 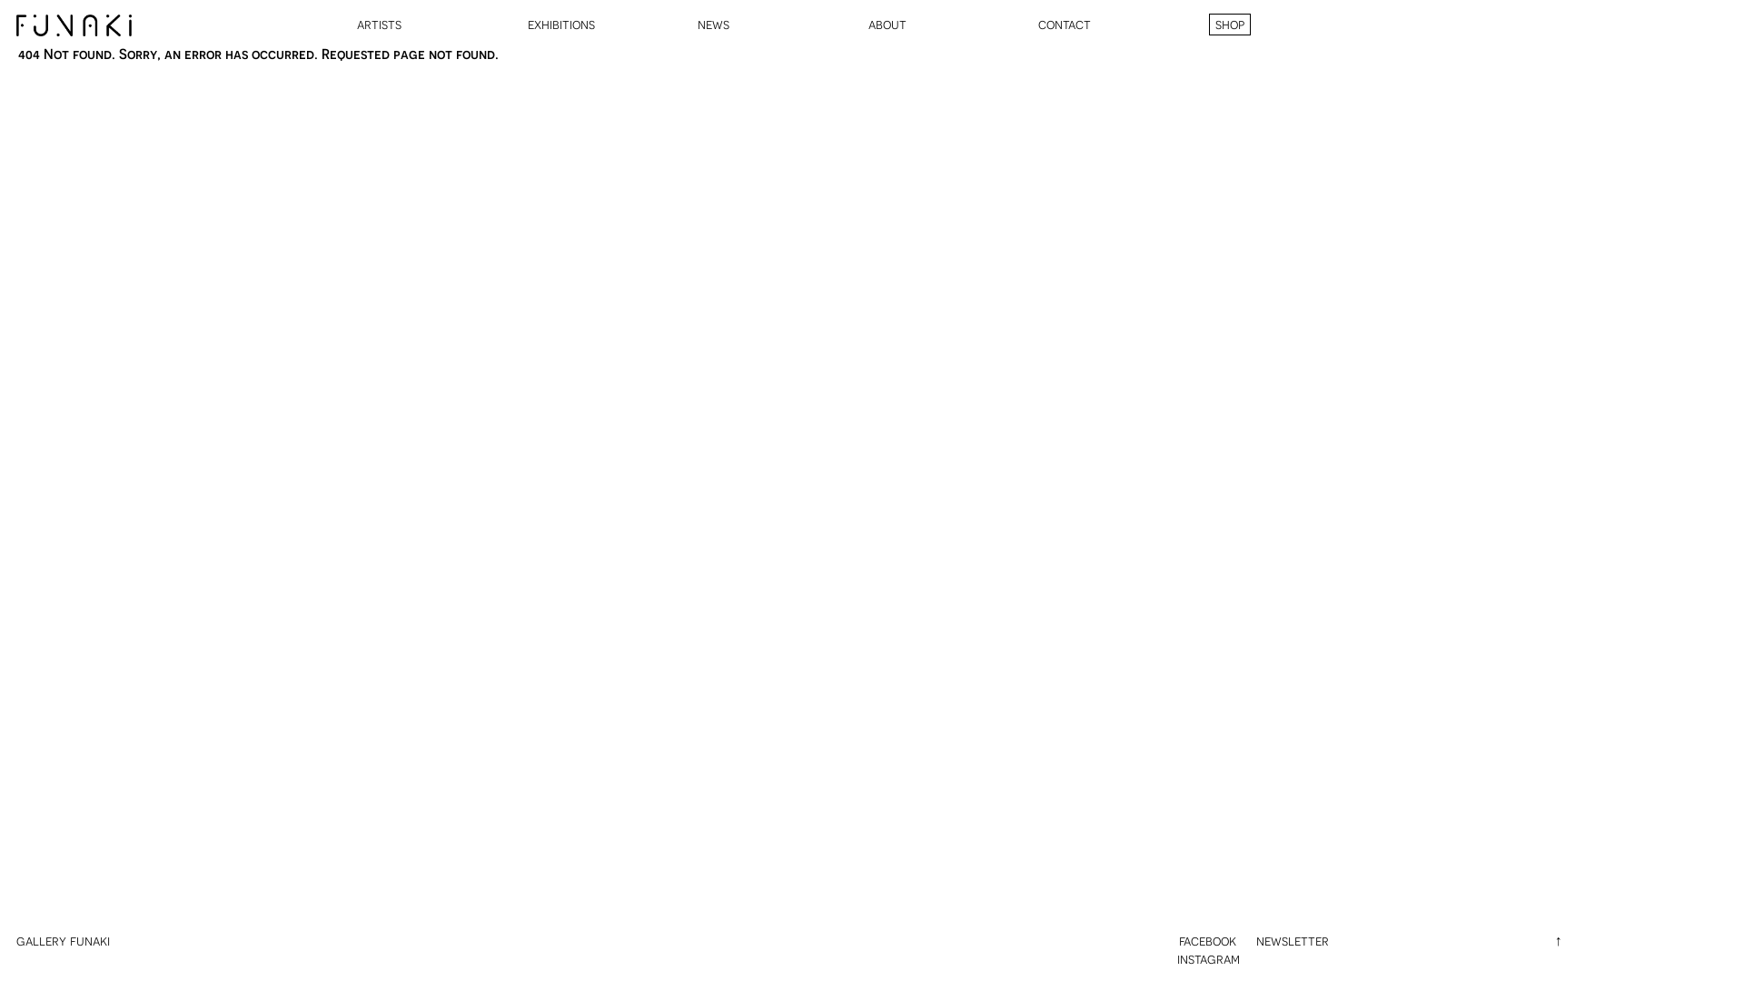 What do you see at coordinates (887, 24) in the screenshot?
I see `about` at bounding box center [887, 24].